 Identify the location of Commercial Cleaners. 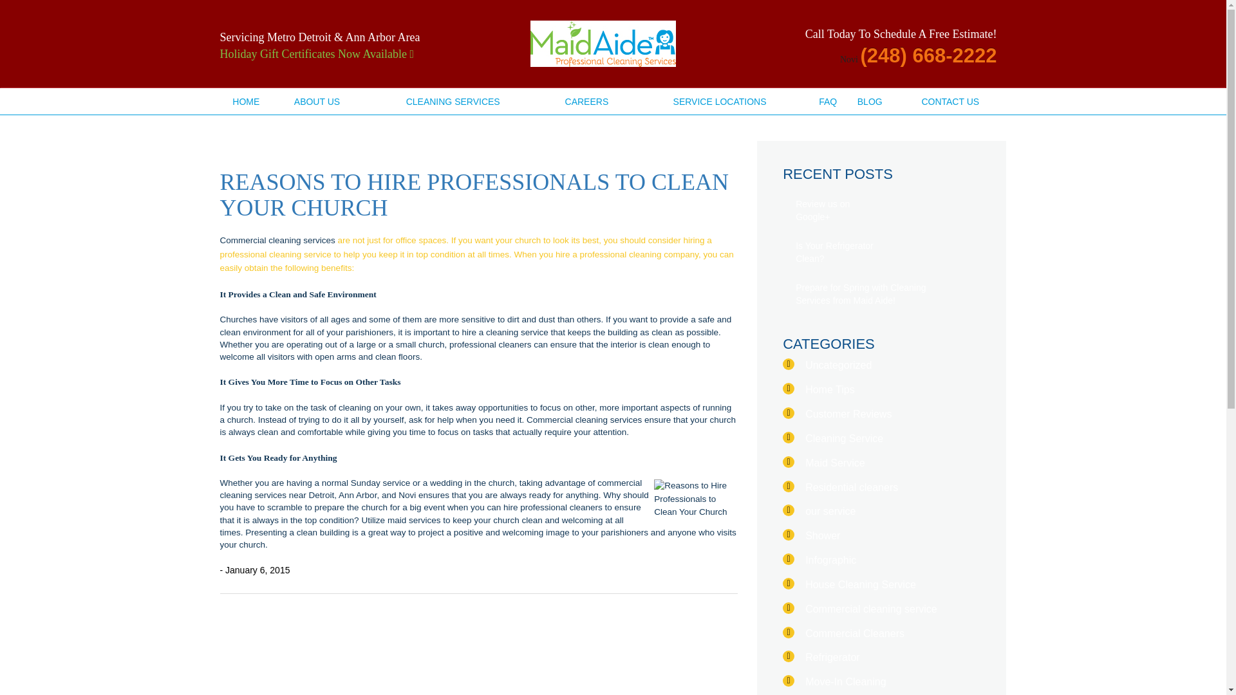
(855, 633).